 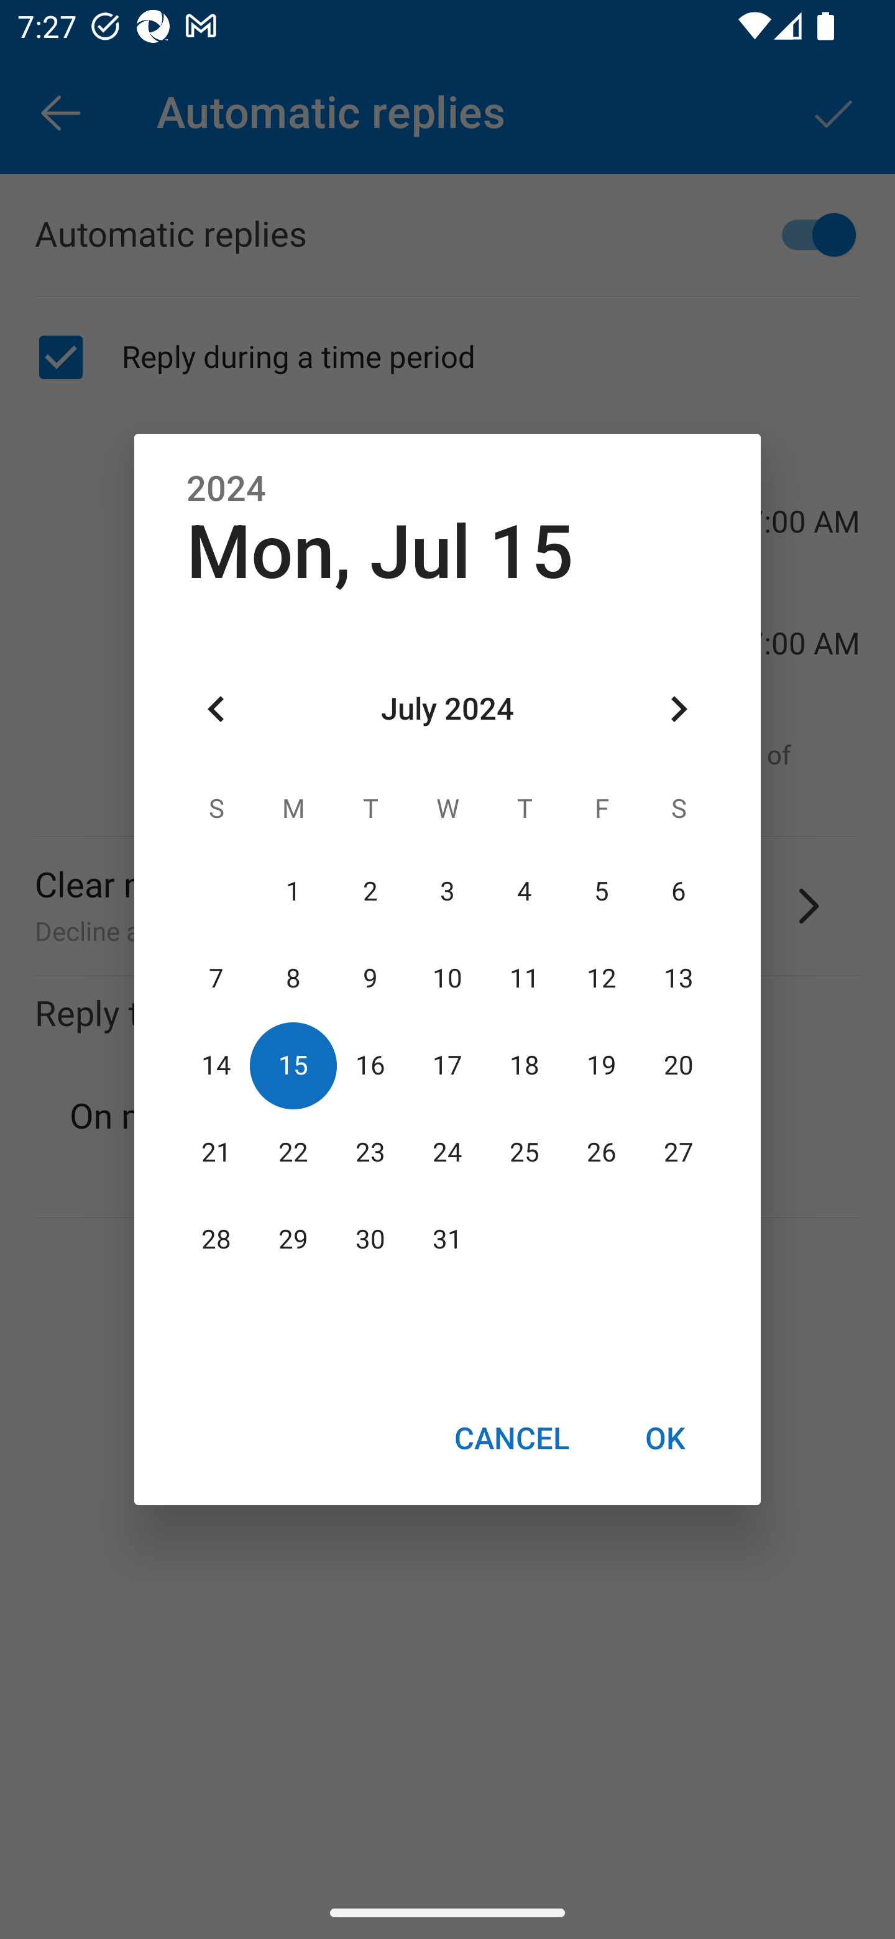 I want to click on 4 04 July 2024, so click(x=524, y=891).